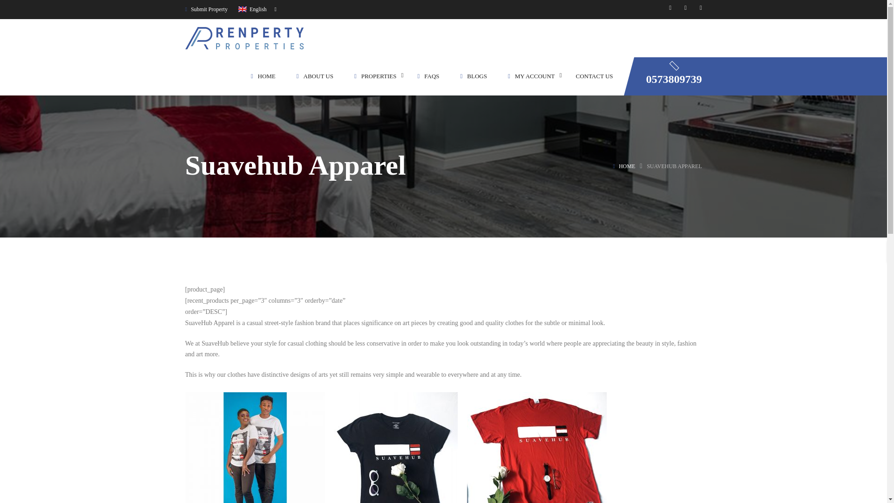 The width and height of the screenshot is (894, 503). I want to click on English, so click(242, 9).